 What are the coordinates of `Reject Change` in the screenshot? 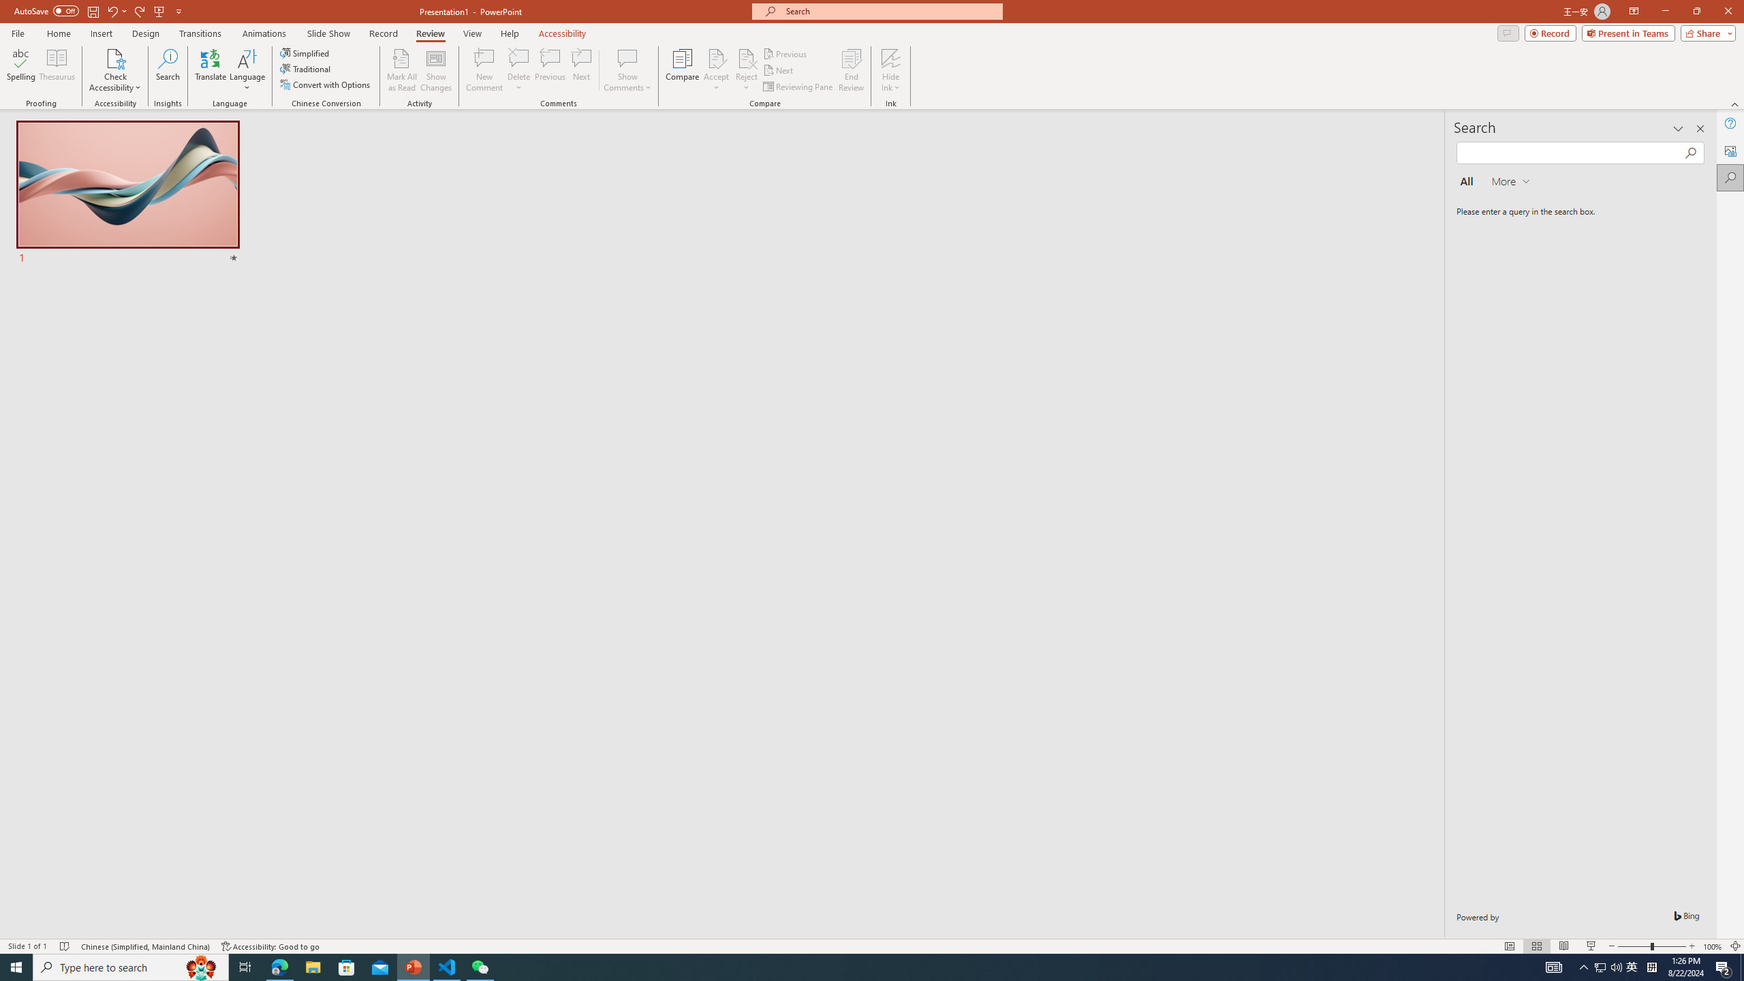 It's located at (747, 58).